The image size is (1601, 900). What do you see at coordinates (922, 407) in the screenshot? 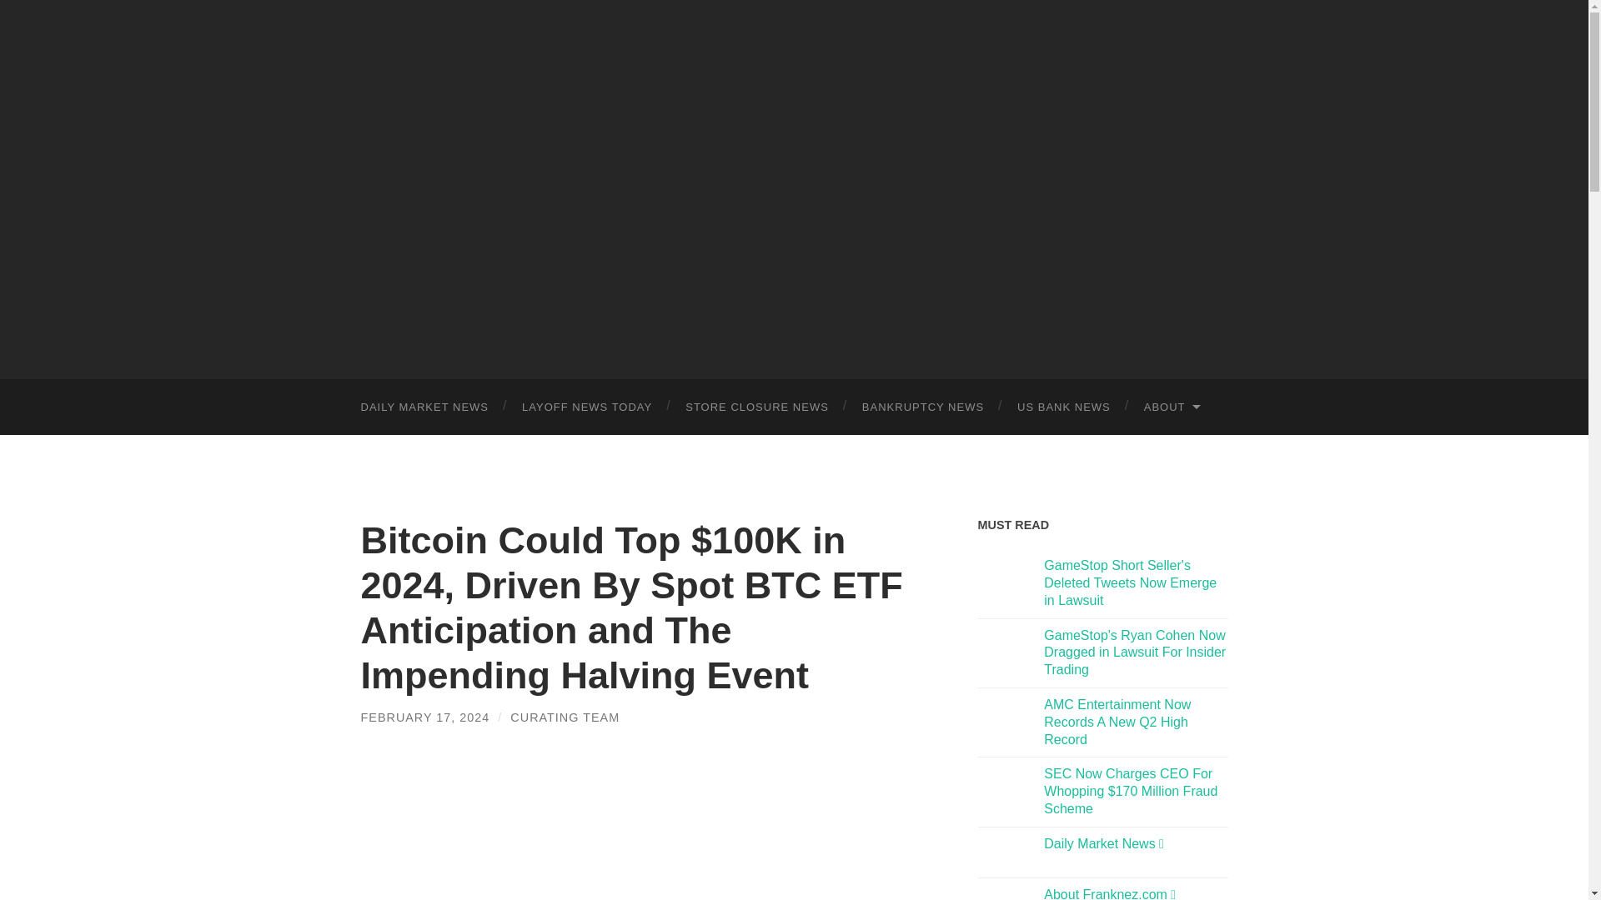
I see `BANKRUPTCY NEWS` at bounding box center [922, 407].